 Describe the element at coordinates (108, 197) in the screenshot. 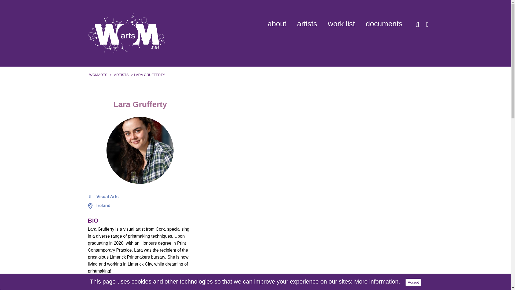

I see `Visual Arts` at that location.